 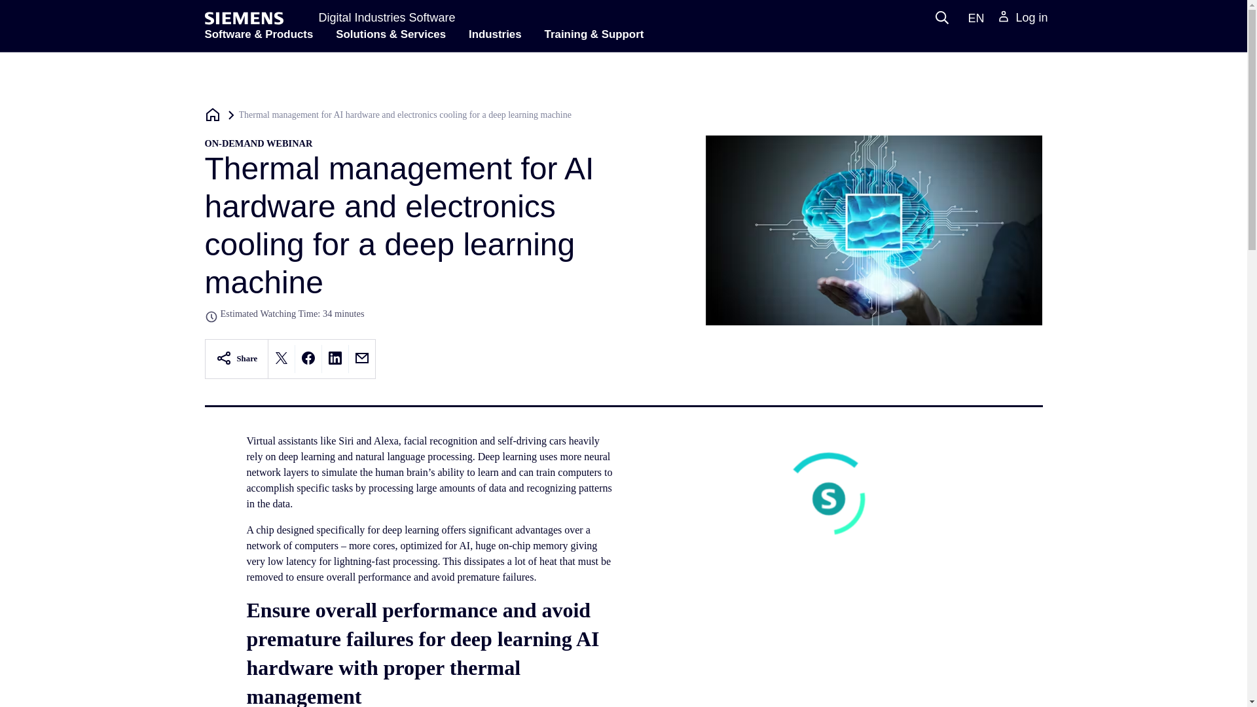 I want to click on search, so click(x=941, y=17).